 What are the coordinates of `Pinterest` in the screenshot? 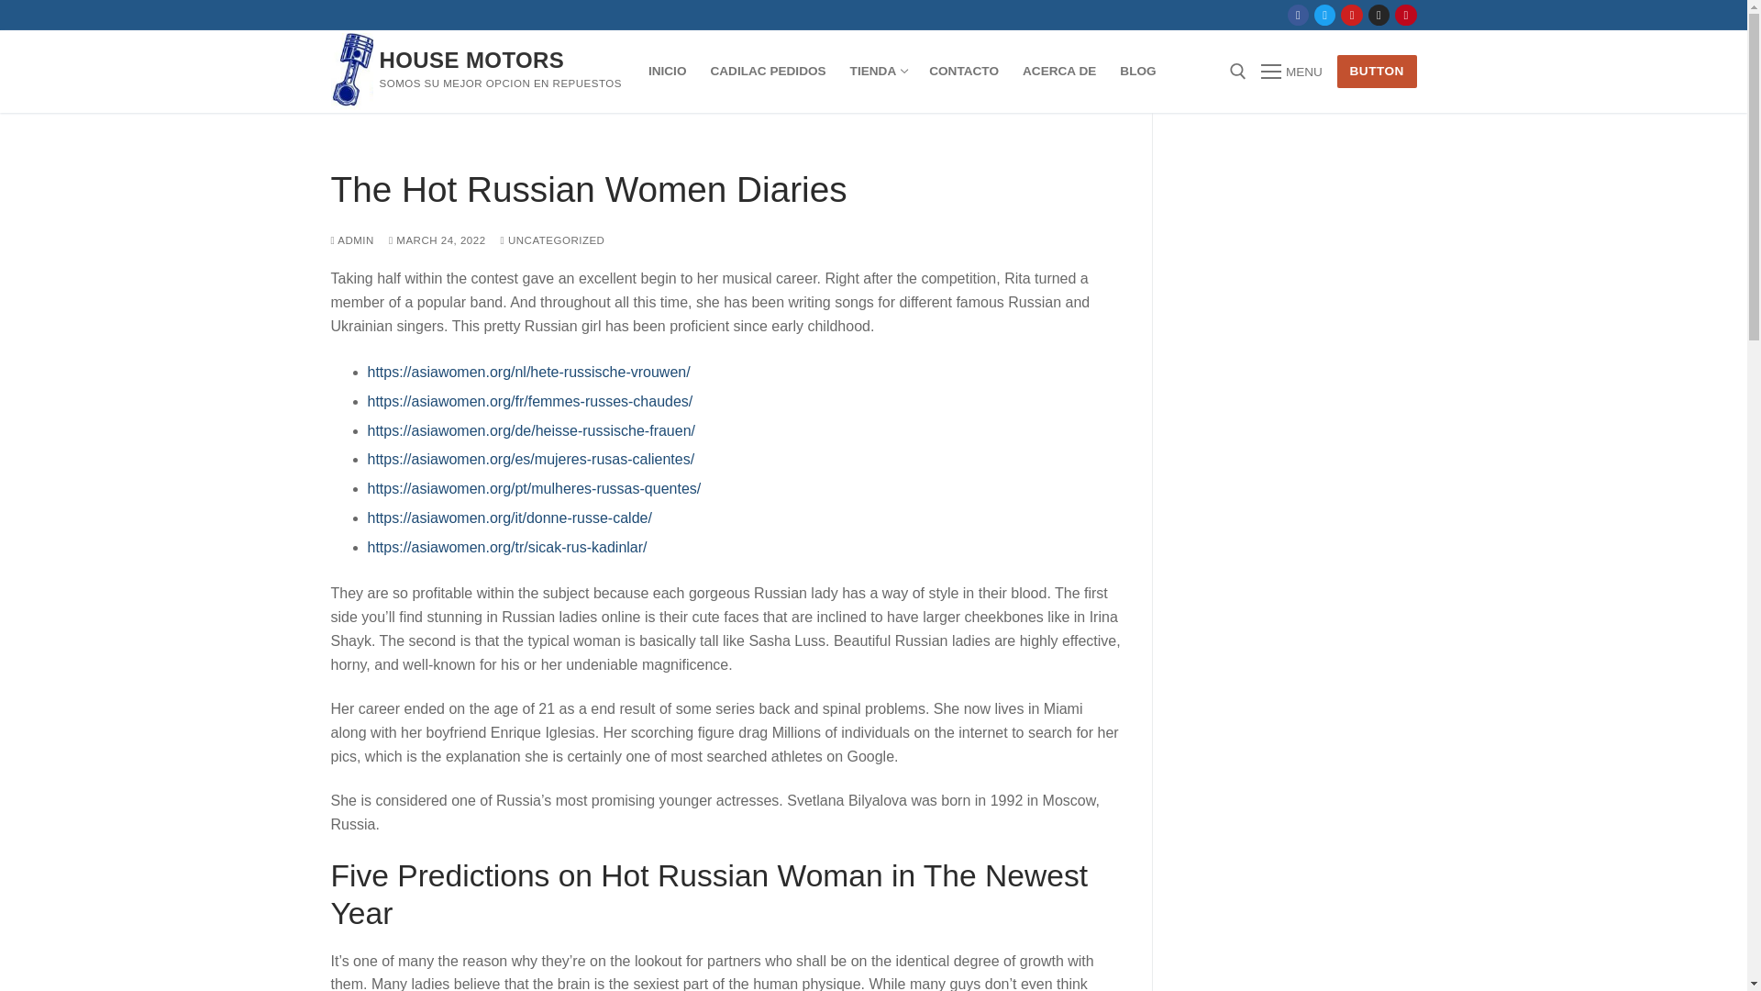 It's located at (1379, 15).